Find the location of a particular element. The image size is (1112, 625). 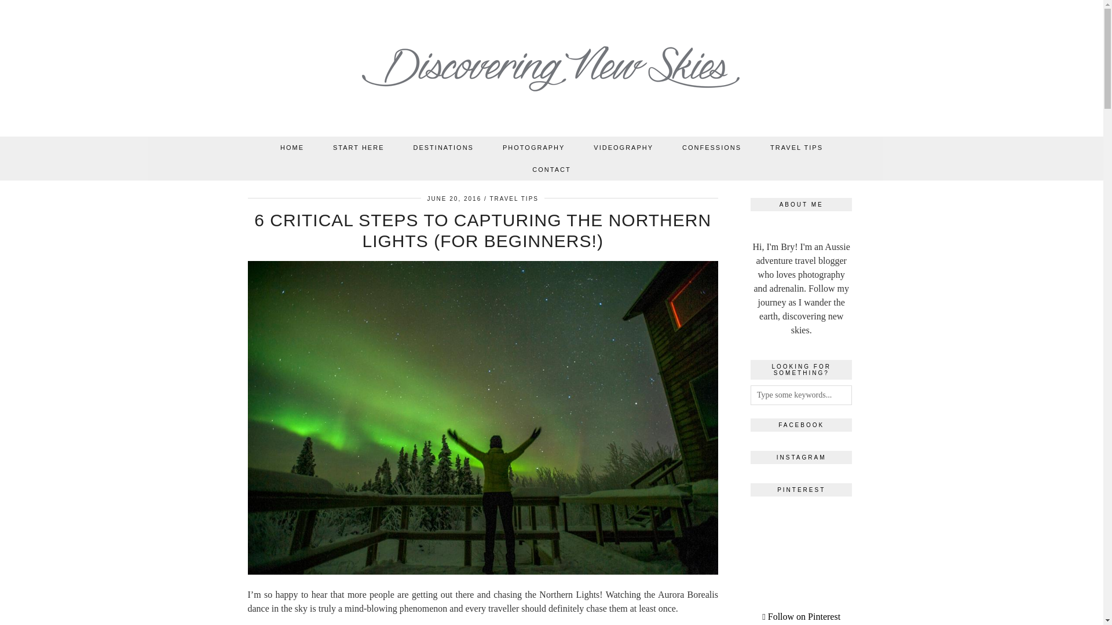

DESTINATIONS is located at coordinates (442, 148).